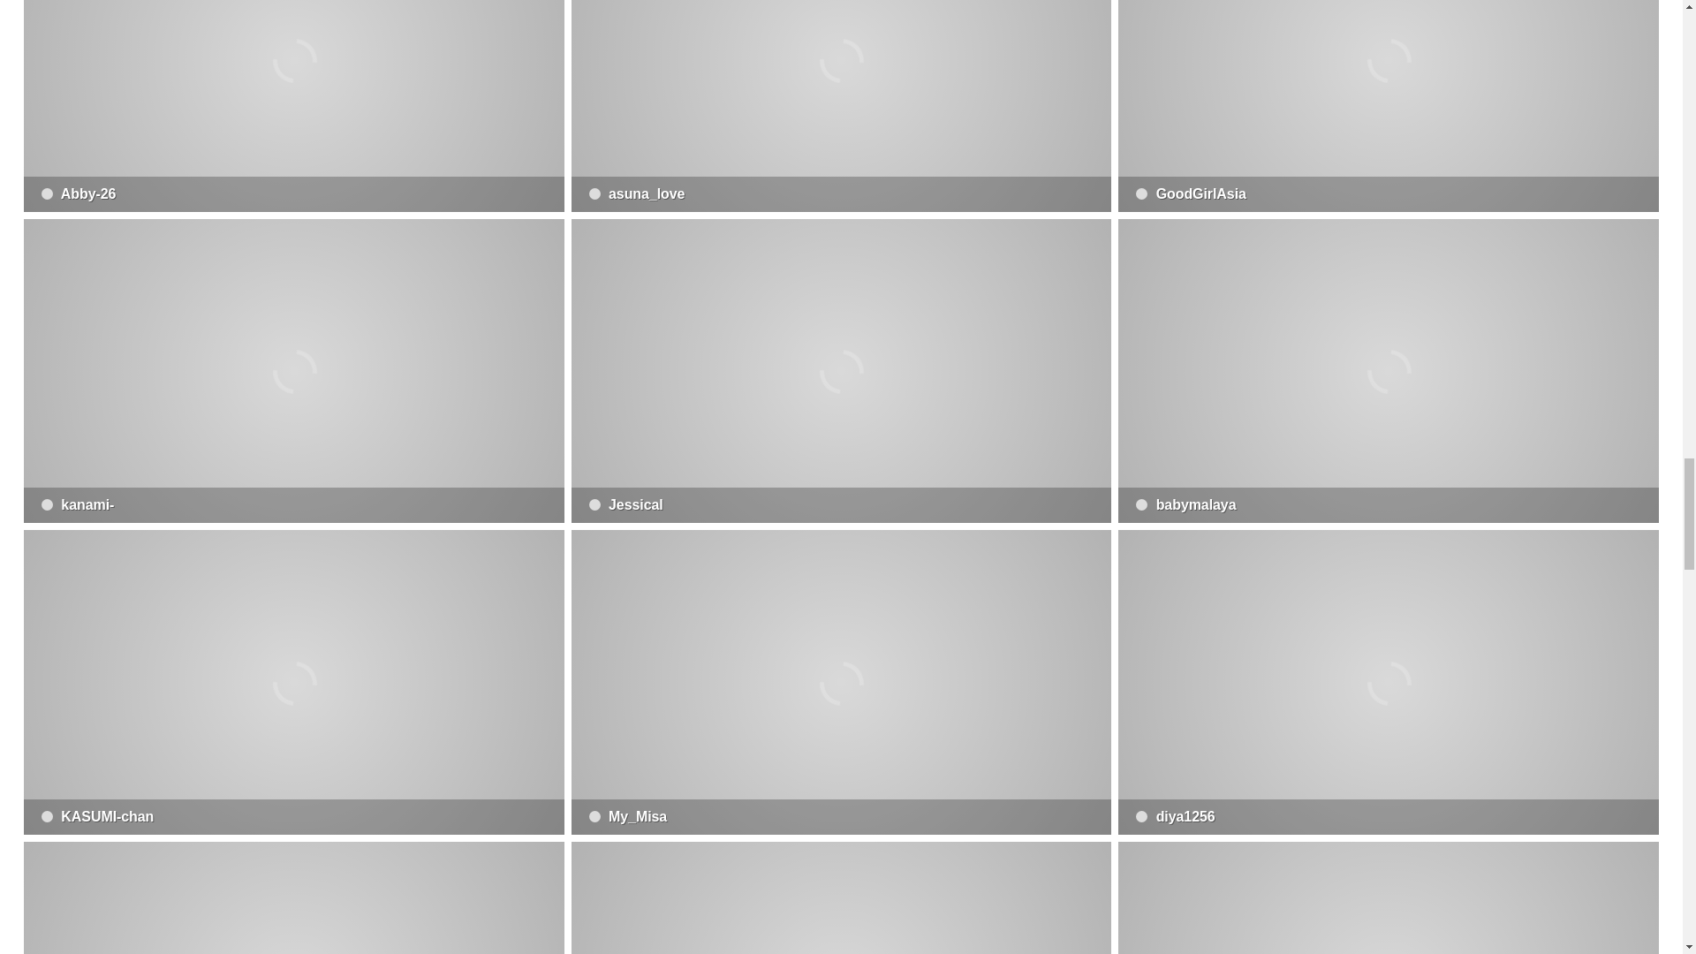  What do you see at coordinates (1388, 897) in the screenshot?
I see `AmyCecily` at bounding box center [1388, 897].